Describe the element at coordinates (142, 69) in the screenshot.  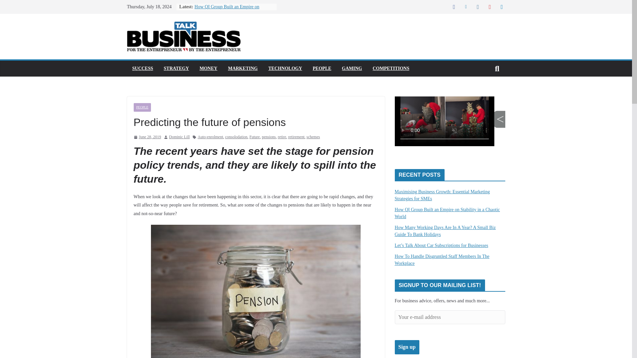
I see `SUCCESS` at that location.